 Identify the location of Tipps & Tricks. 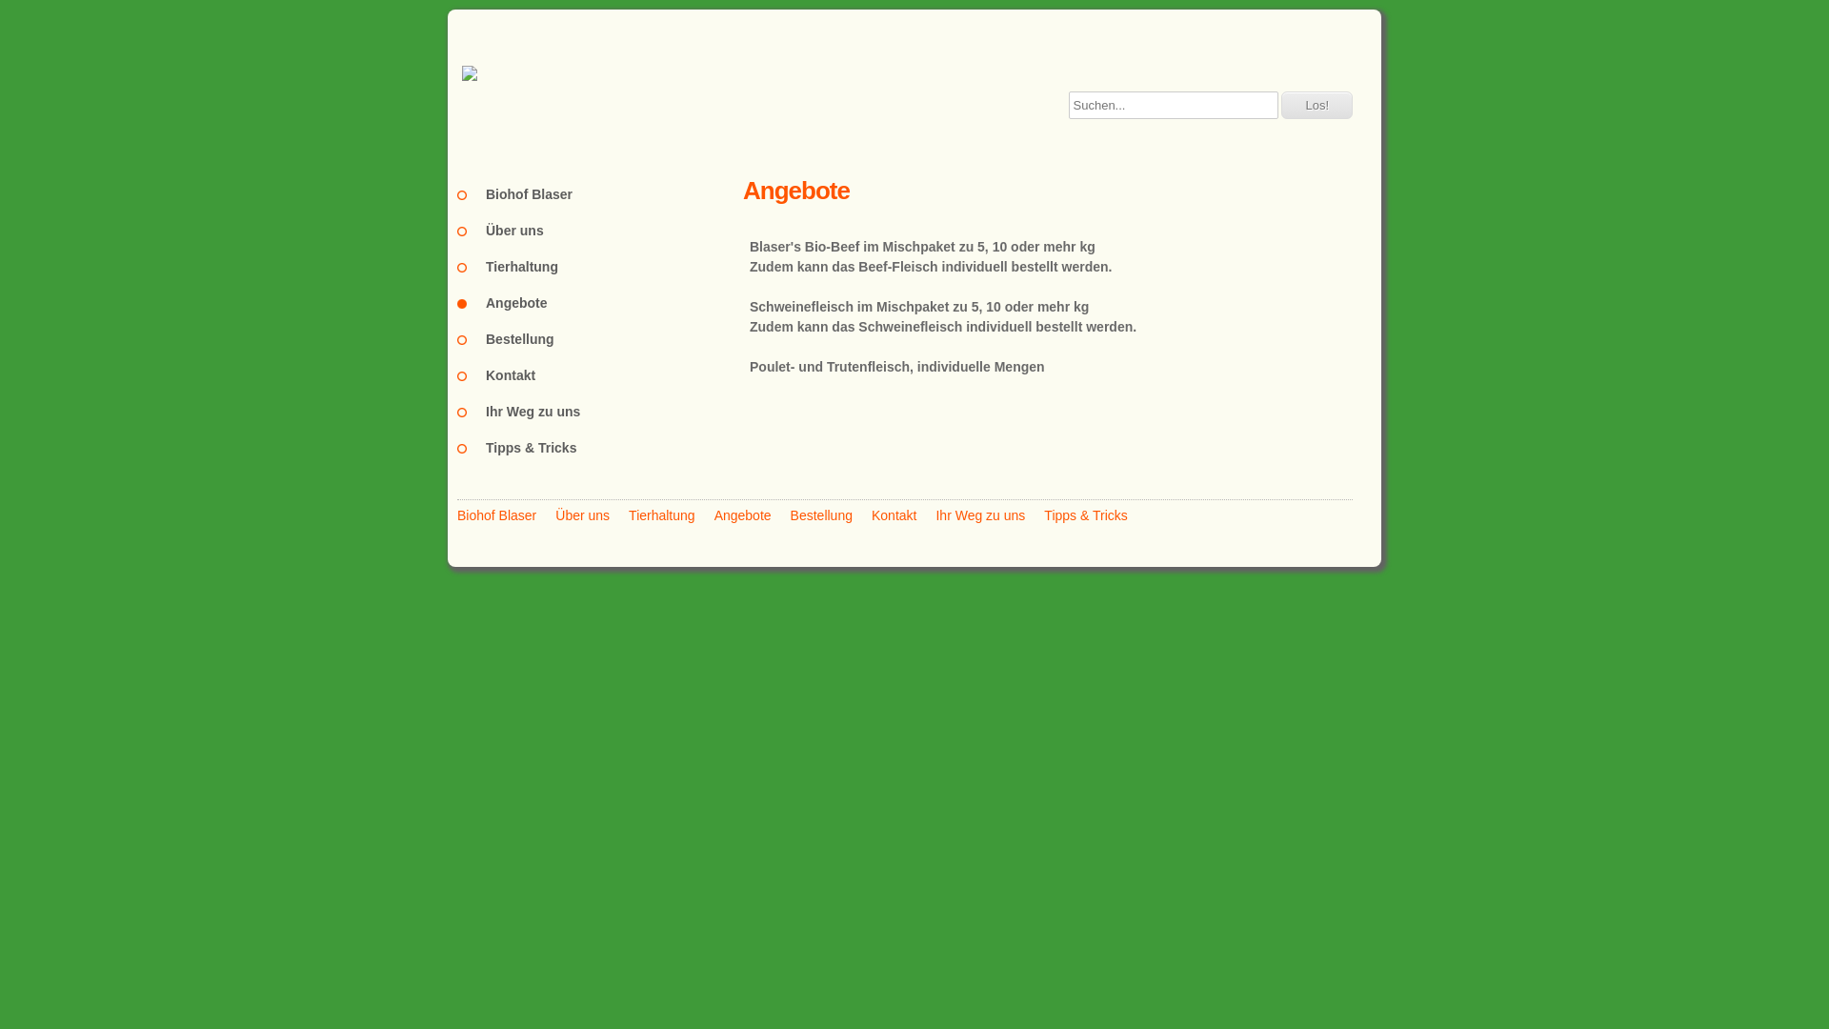
(600, 448).